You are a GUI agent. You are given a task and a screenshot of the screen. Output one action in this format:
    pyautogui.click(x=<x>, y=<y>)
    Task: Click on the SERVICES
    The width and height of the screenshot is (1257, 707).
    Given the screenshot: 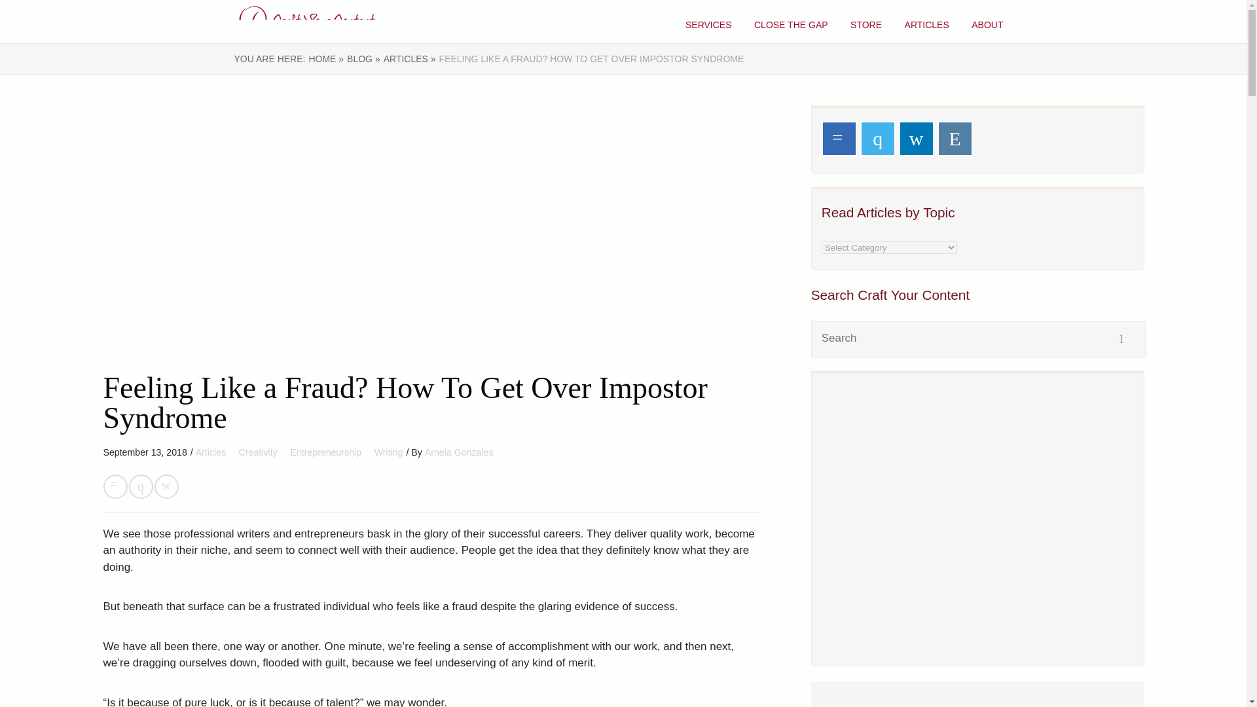 What is the action you would take?
    pyautogui.click(x=708, y=25)
    